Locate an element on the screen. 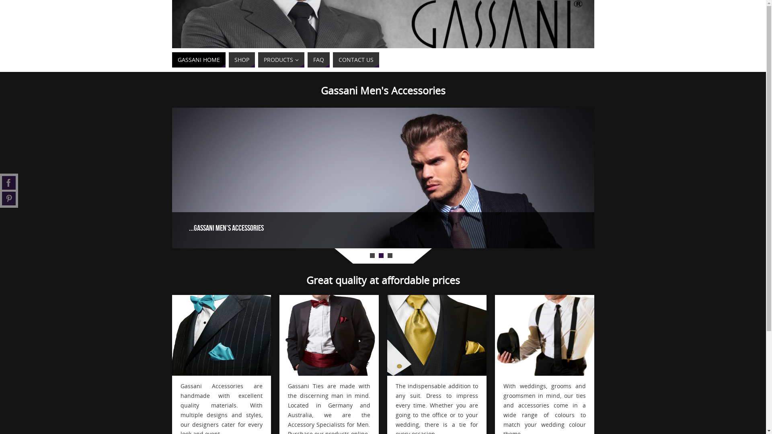 The image size is (772, 434). Formal and Semi-Formal Accessories is located at coordinates (222, 335).